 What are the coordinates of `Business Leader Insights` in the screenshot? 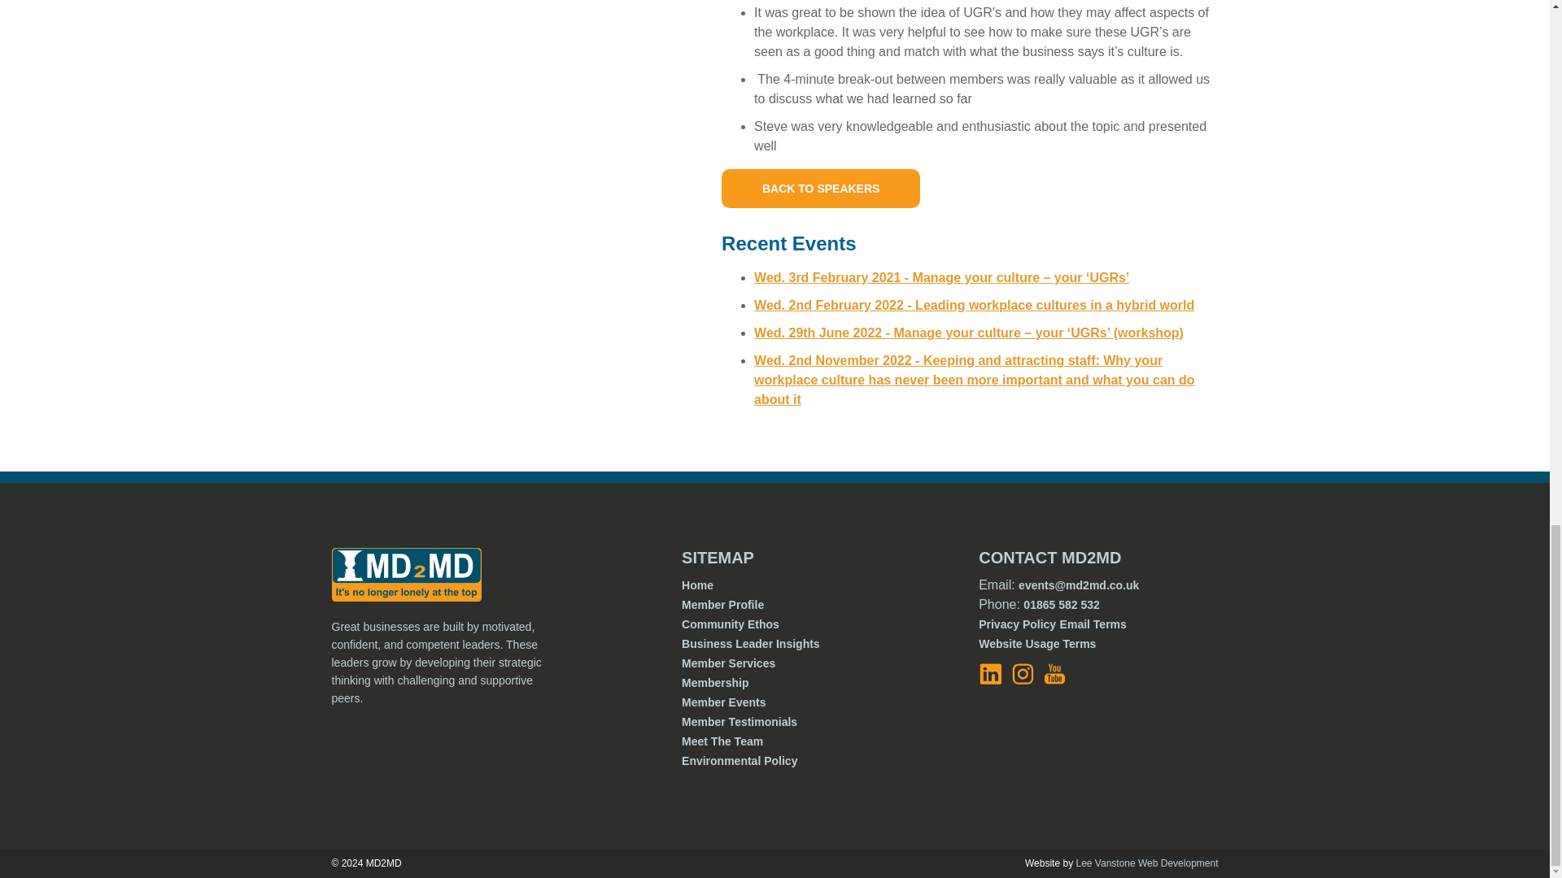 It's located at (750, 644).